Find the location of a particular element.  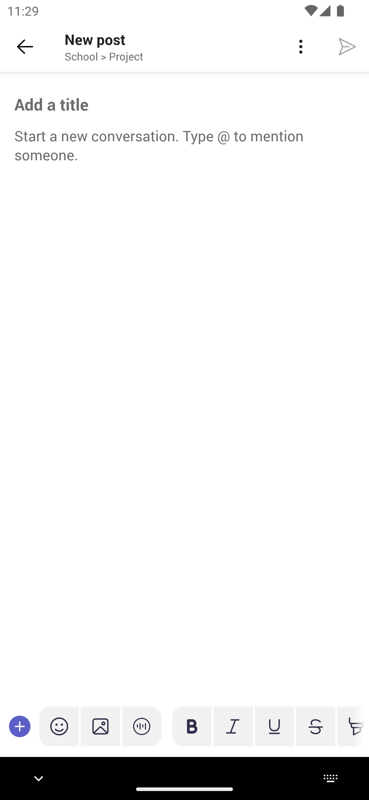

Media is located at coordinates (100, 726).